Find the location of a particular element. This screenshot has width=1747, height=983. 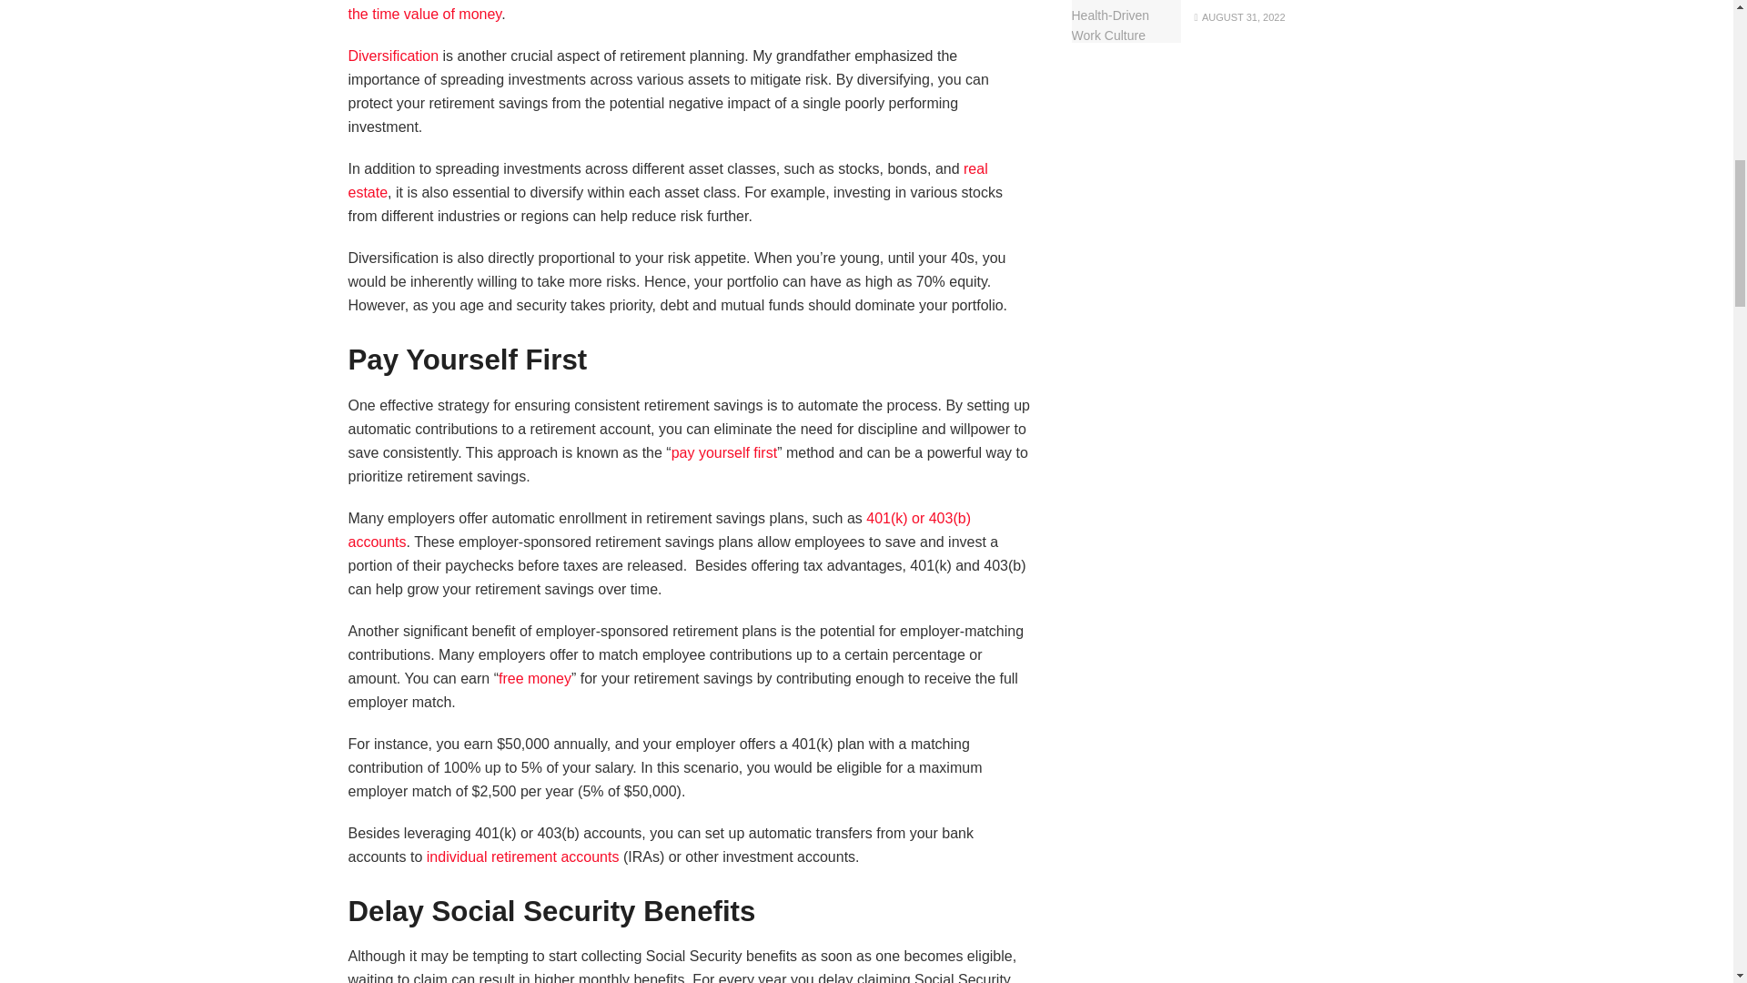

the time value of money is located at coordinates (424, 13).